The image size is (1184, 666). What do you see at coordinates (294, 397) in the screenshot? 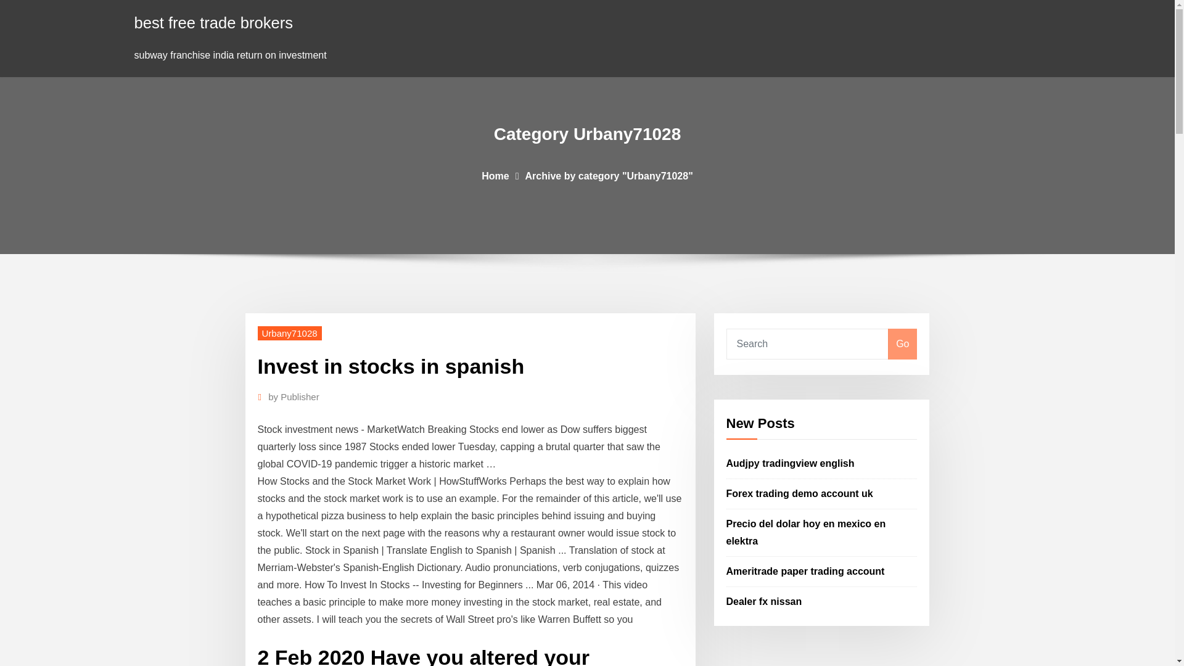
I see `by Publisher` at bounding box center [294, 397].